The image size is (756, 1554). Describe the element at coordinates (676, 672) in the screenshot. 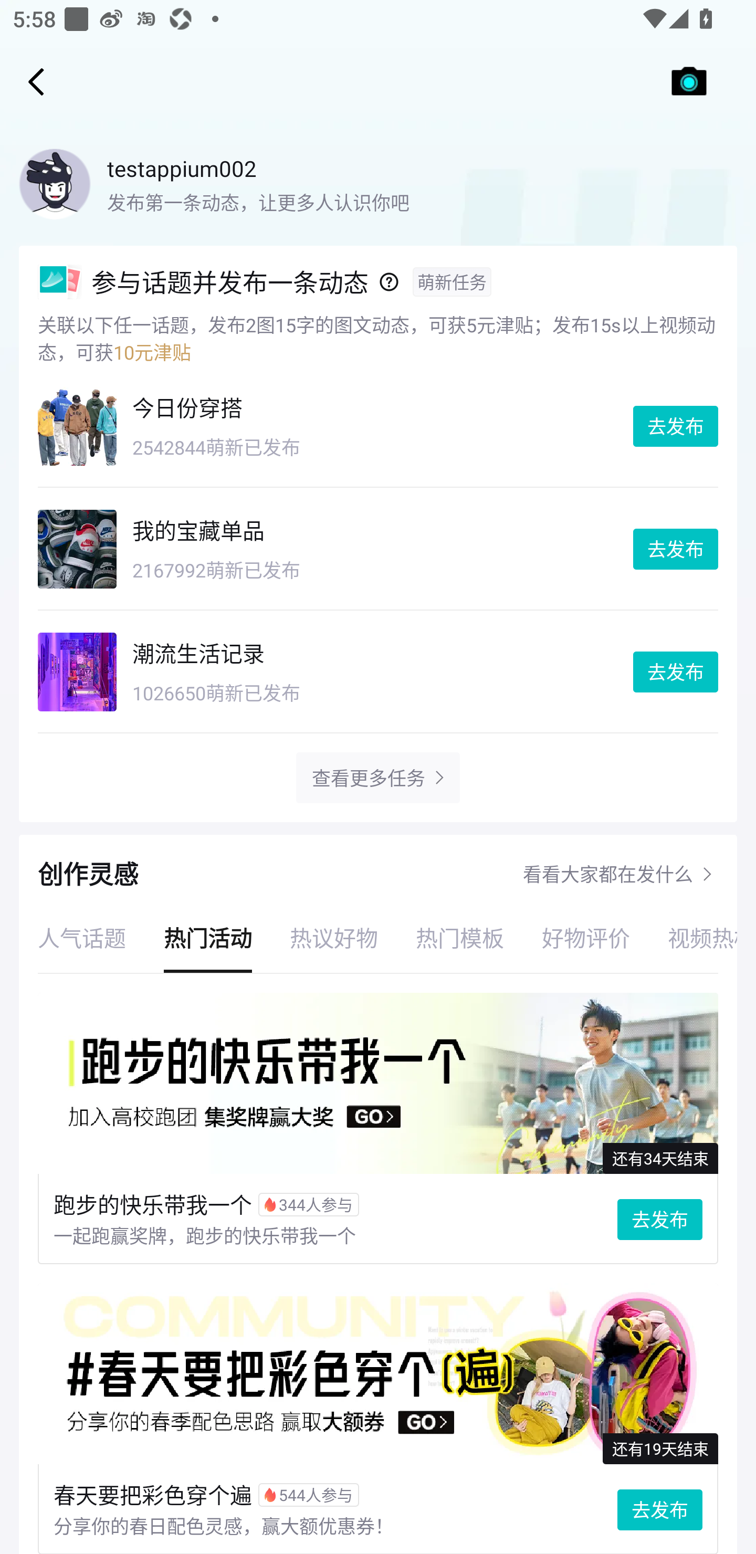

I see `去发布` at that location.